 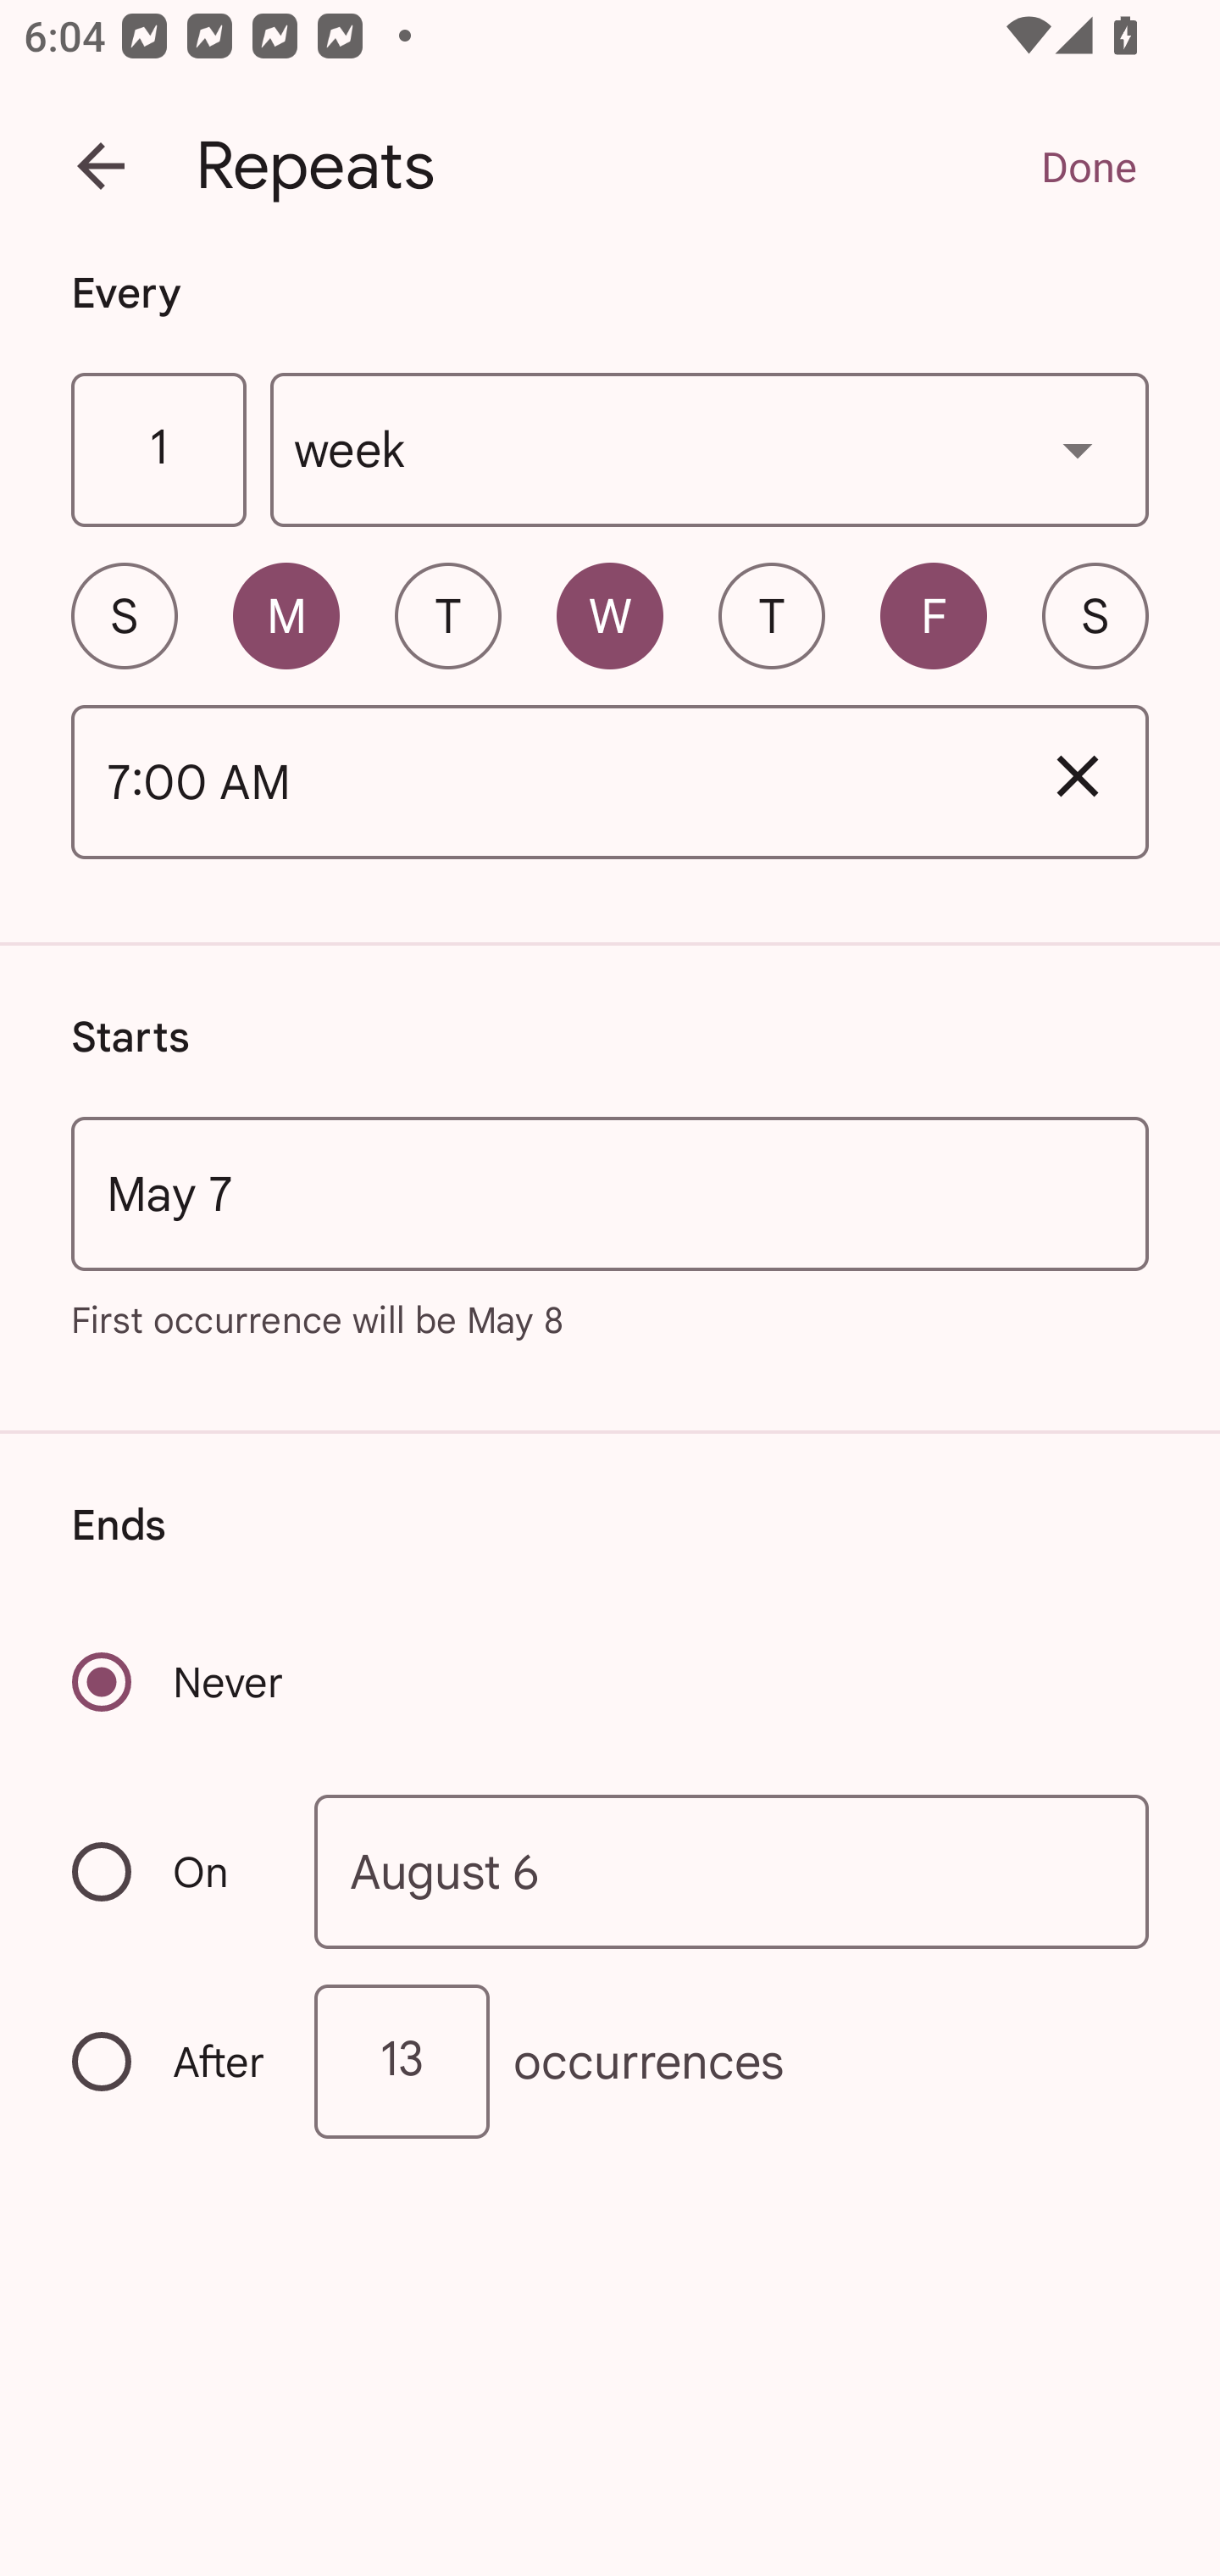 I want to click on S Sunday, so click(x=124, y=615).